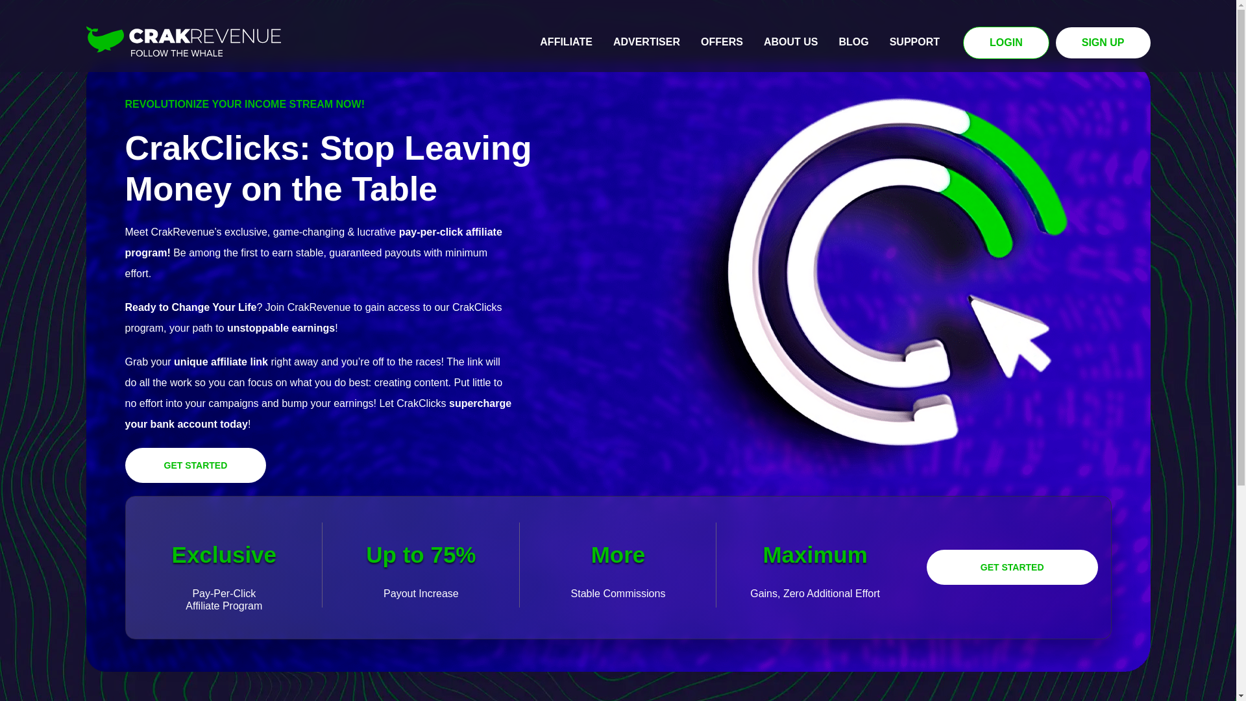 This screenshot has width=1246, height=701. What do you see at coordinates (566, 42) in the screenshot?
I see `AFFILIATE` at bounding box center [566, 42].